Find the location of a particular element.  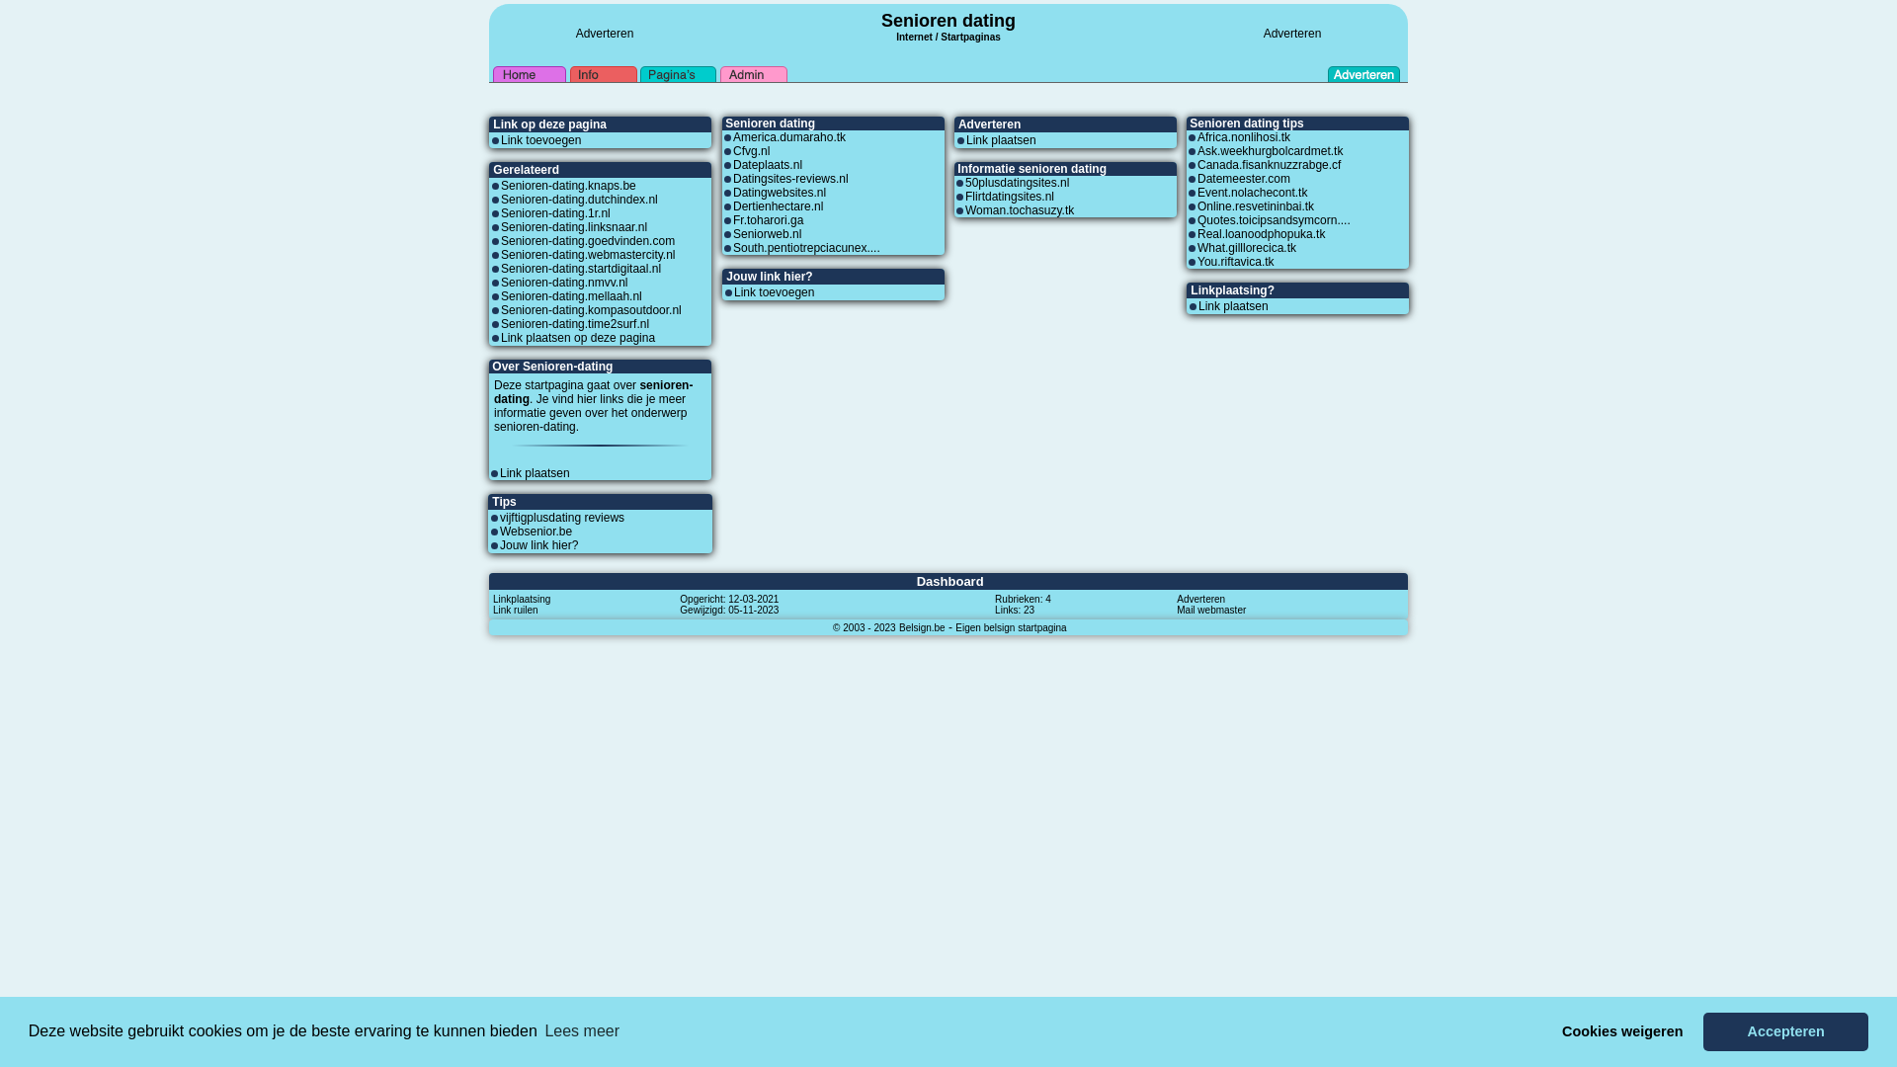

Dertienhectare.nl is located at coordinates (779, 206).